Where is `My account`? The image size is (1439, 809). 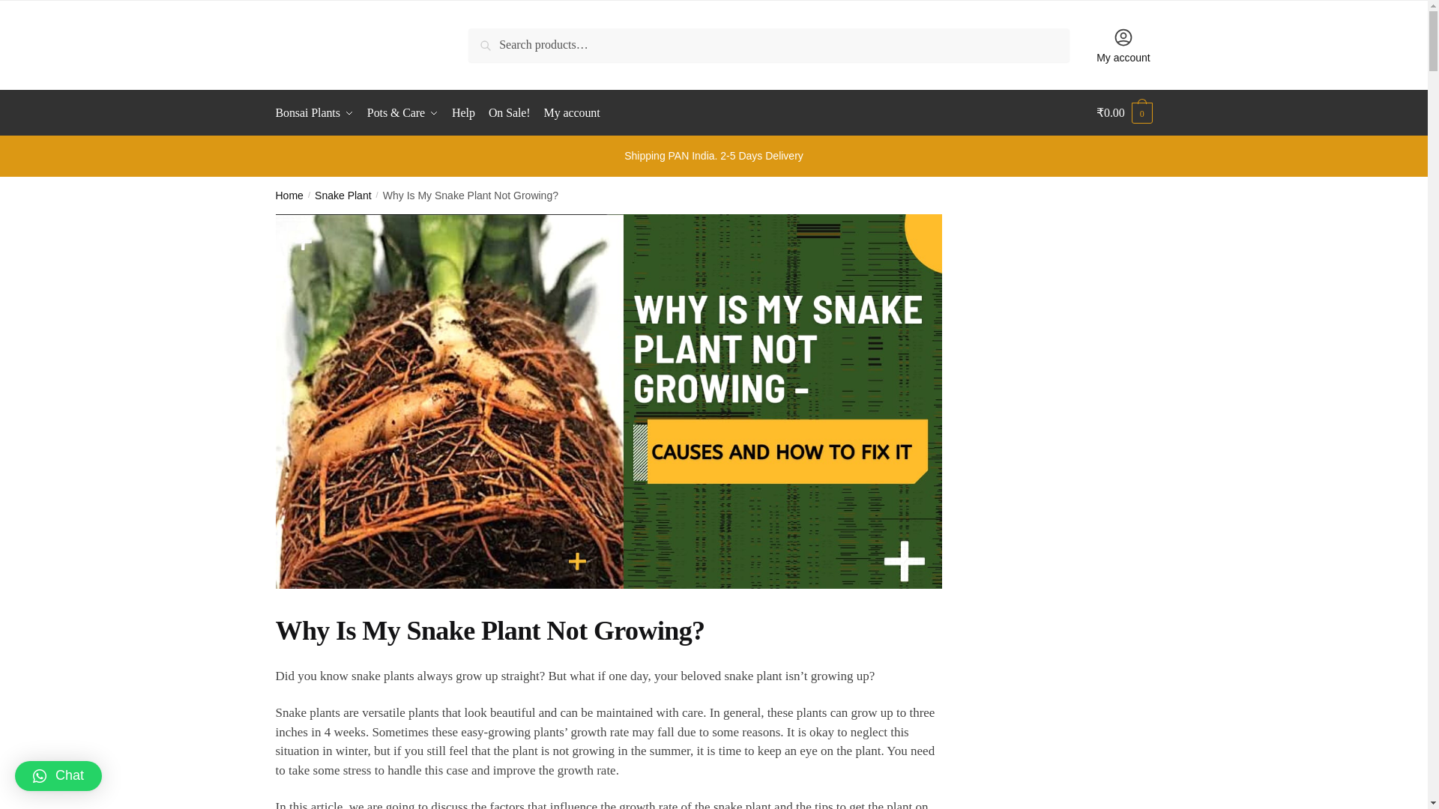 My account is located at coordinates (572, 112).